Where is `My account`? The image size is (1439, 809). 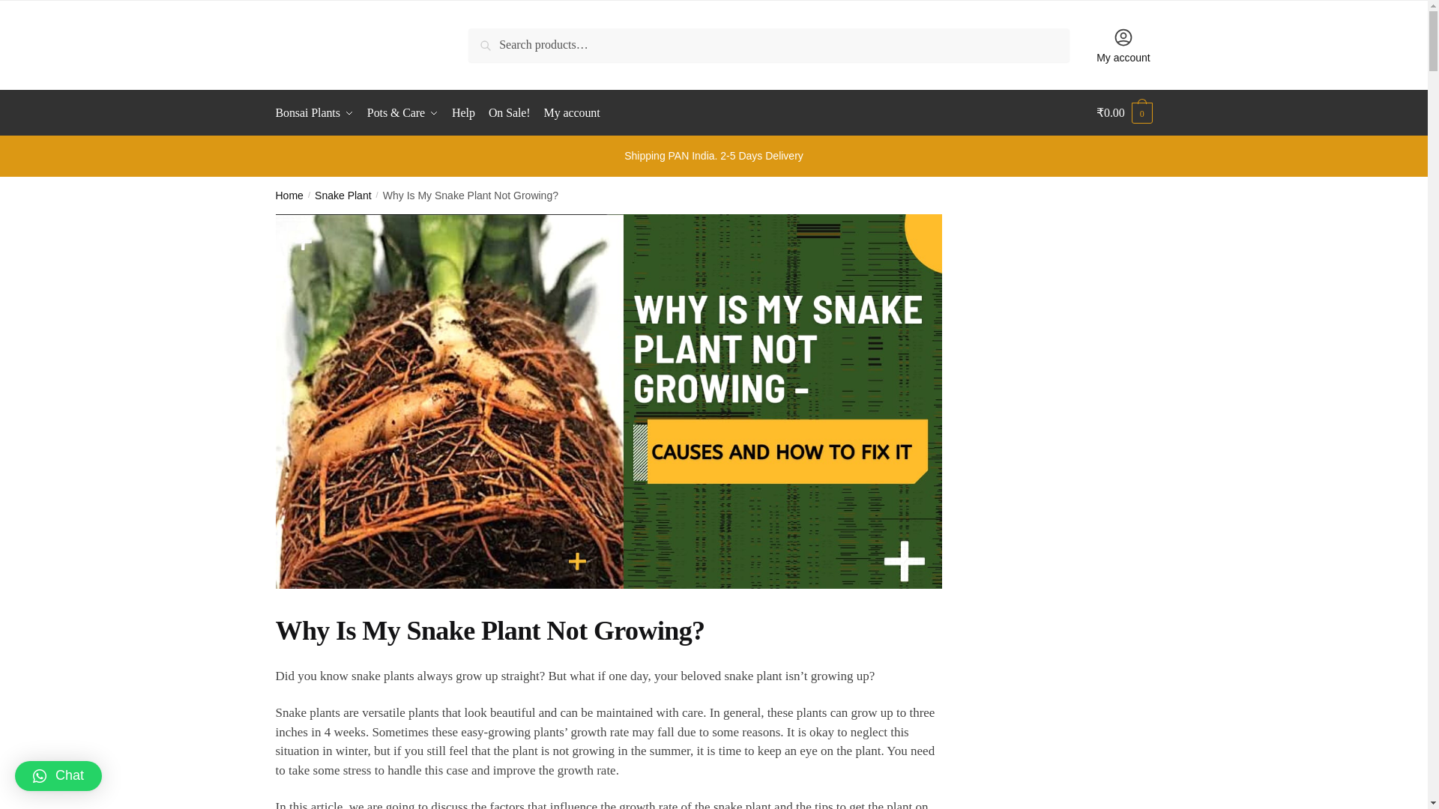 My account is located at coordinates (572, 112).